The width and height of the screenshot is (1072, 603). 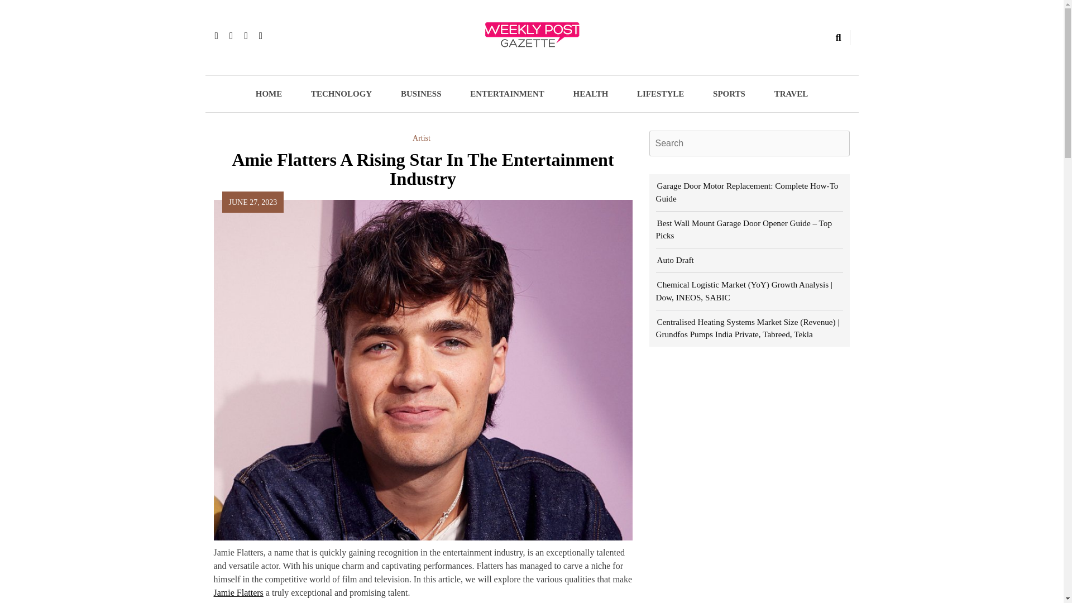 I want to click on Auto Draft, so click(x=674, y=260).